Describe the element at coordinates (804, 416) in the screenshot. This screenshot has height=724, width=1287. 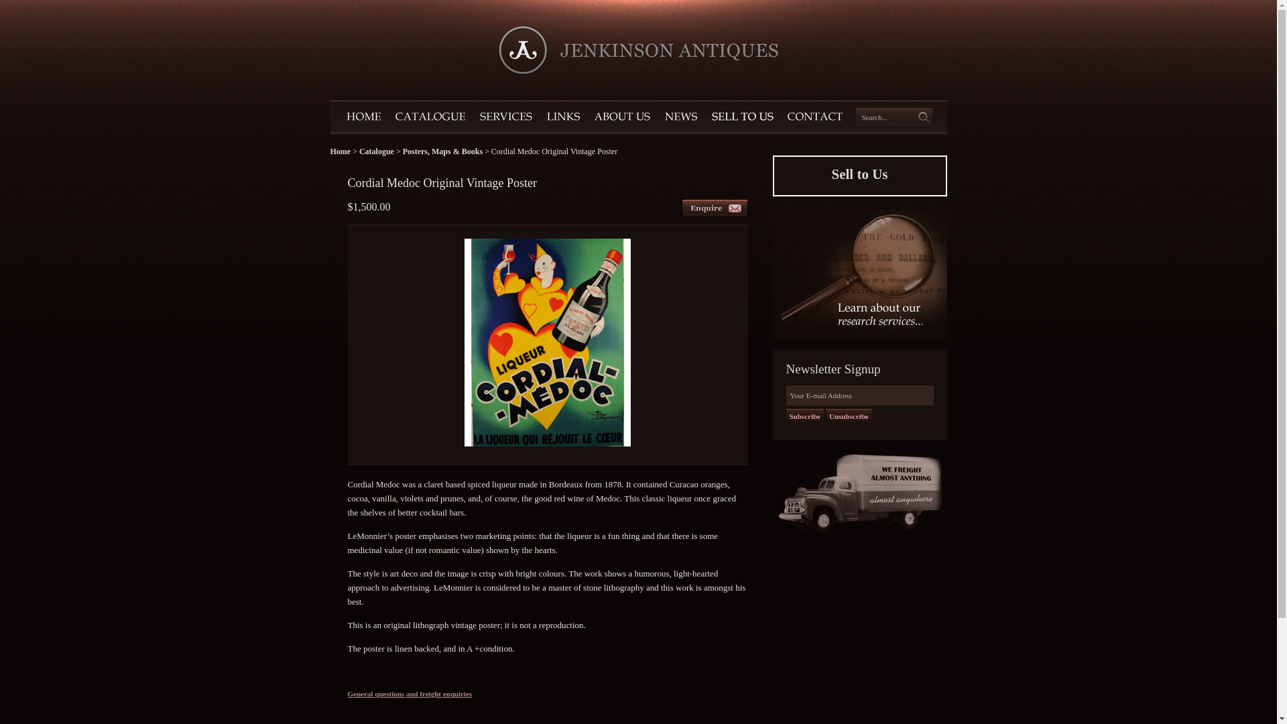
I see `Subscribe` at that location.